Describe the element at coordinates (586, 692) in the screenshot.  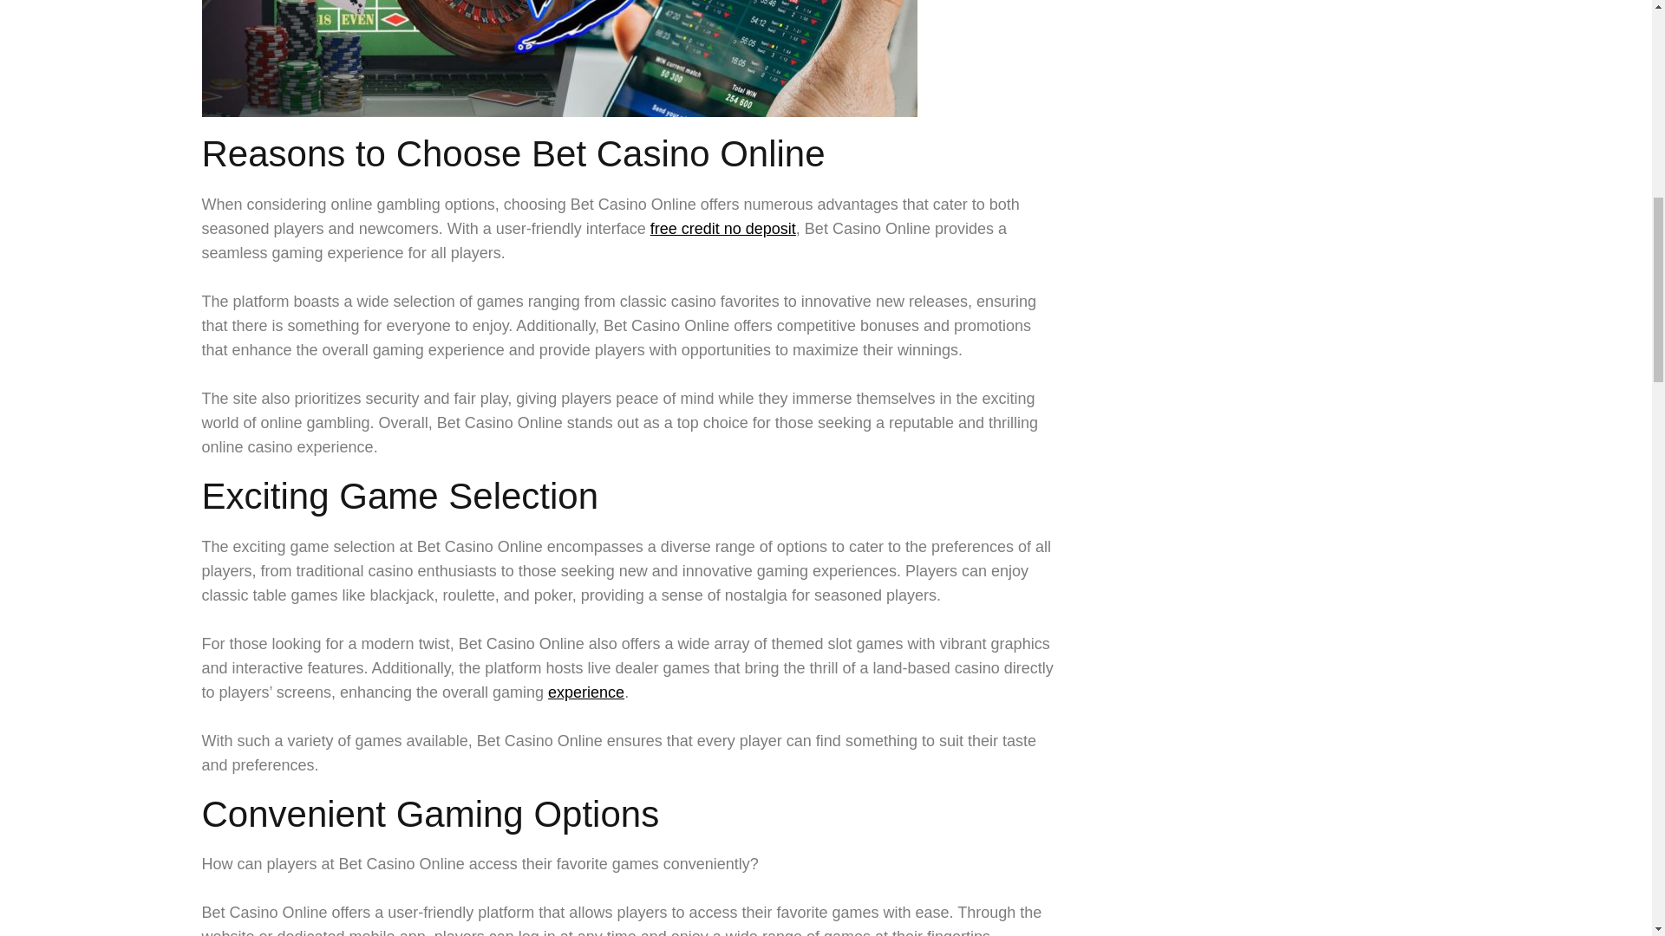
I see `experience` at that location.